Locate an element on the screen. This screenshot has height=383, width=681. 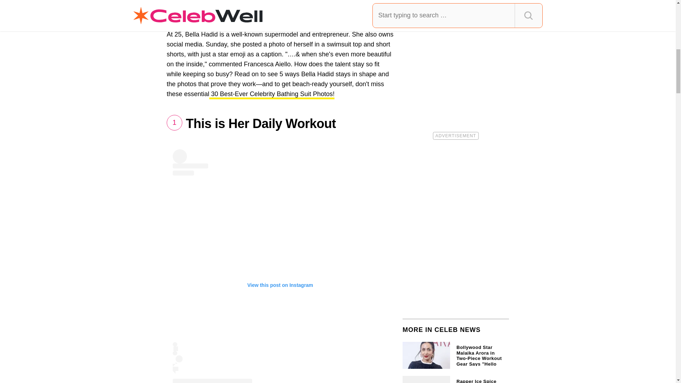
Twitter is located at coordinates (241, 15).